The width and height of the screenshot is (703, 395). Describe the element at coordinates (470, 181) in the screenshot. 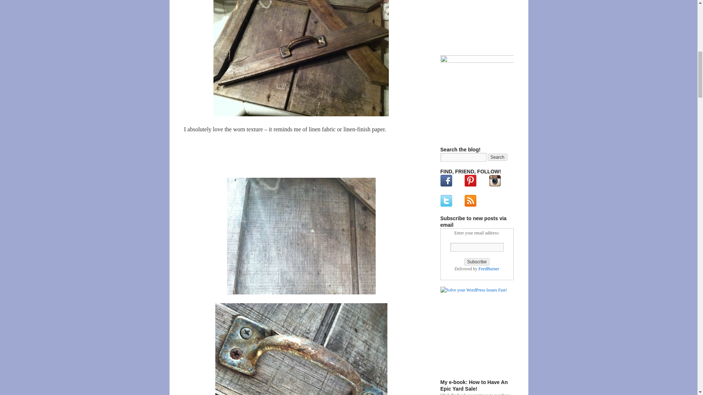

I see `Follow me on Pinterest` at that location.